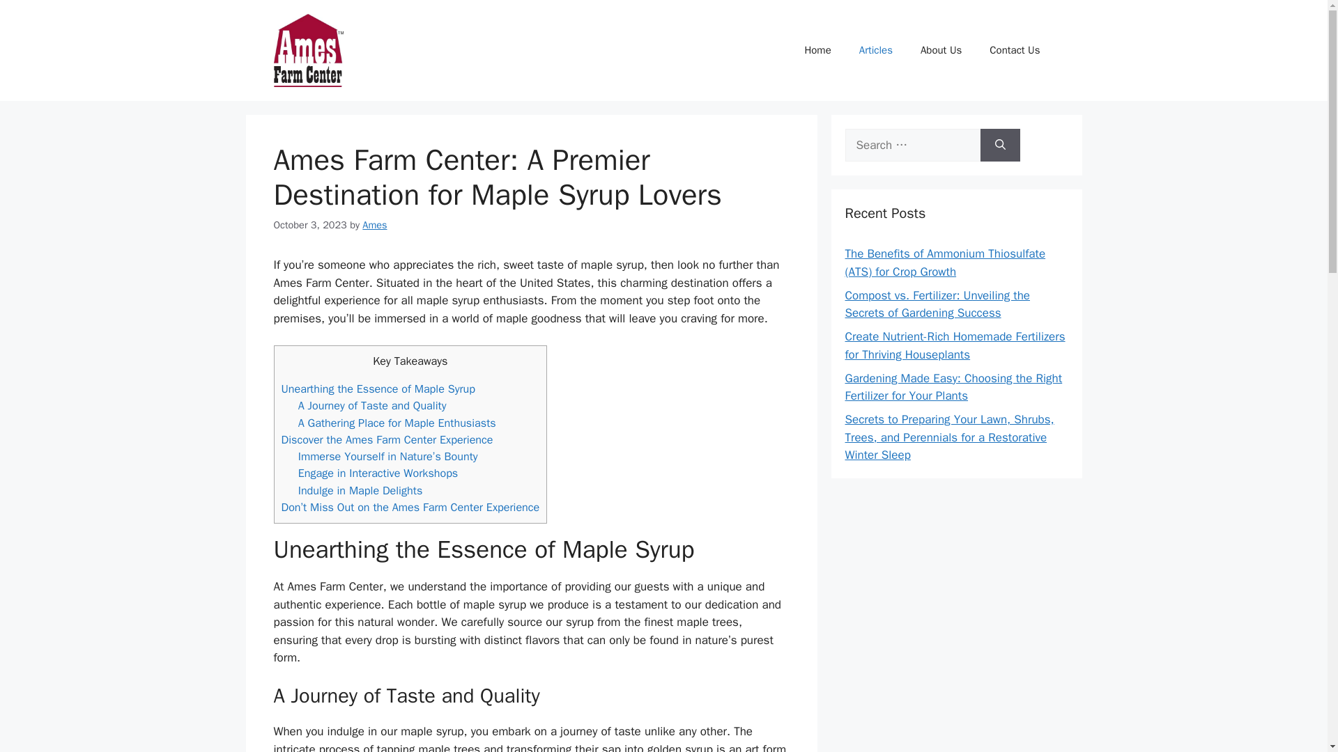  What do you see at coordinates (817, 50) in the screenshot?
I see `Home` at bounding box center [817, 50].